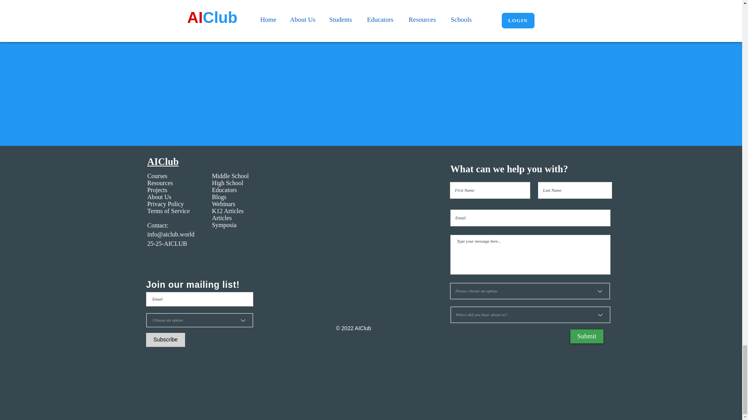  I want to click on Resources, so click(160, 183).